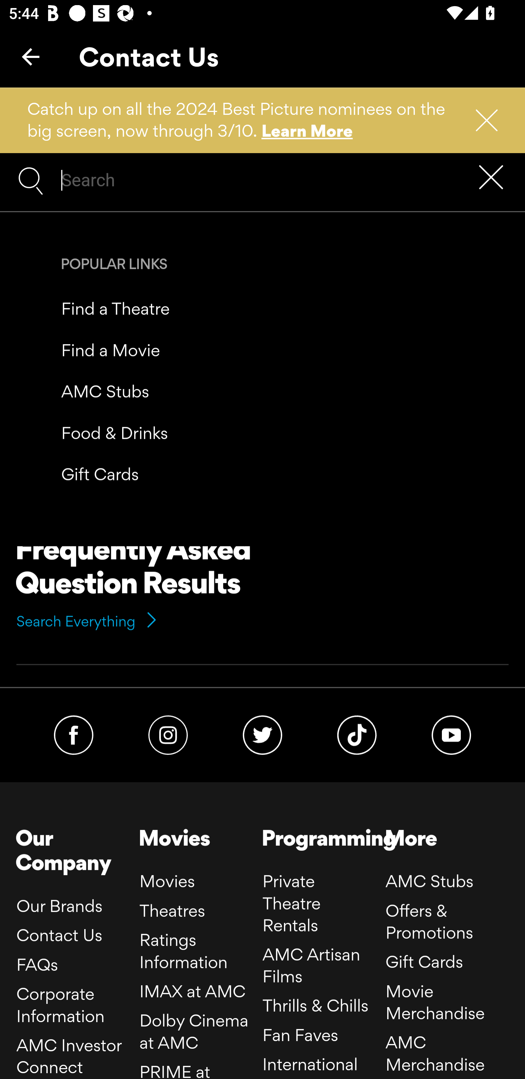  Describe the element at coordinates (435, 1002) in the screenshot. I see `Movie Merchandise` at that location.